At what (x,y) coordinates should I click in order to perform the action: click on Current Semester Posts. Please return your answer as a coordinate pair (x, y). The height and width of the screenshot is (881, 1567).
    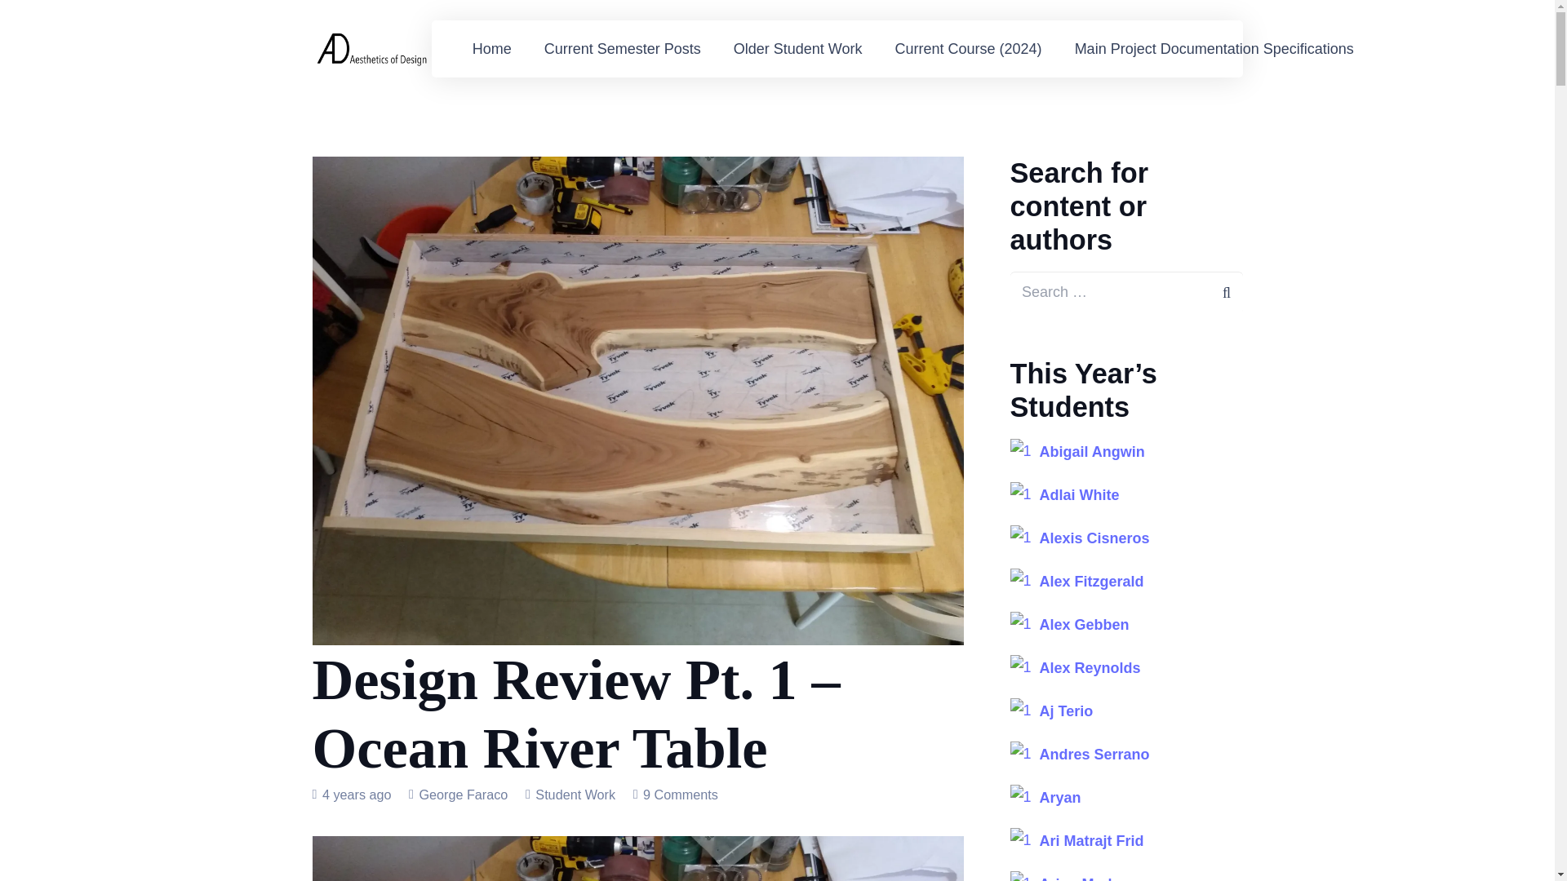
    Looking at the image, I should click on (623, 49).